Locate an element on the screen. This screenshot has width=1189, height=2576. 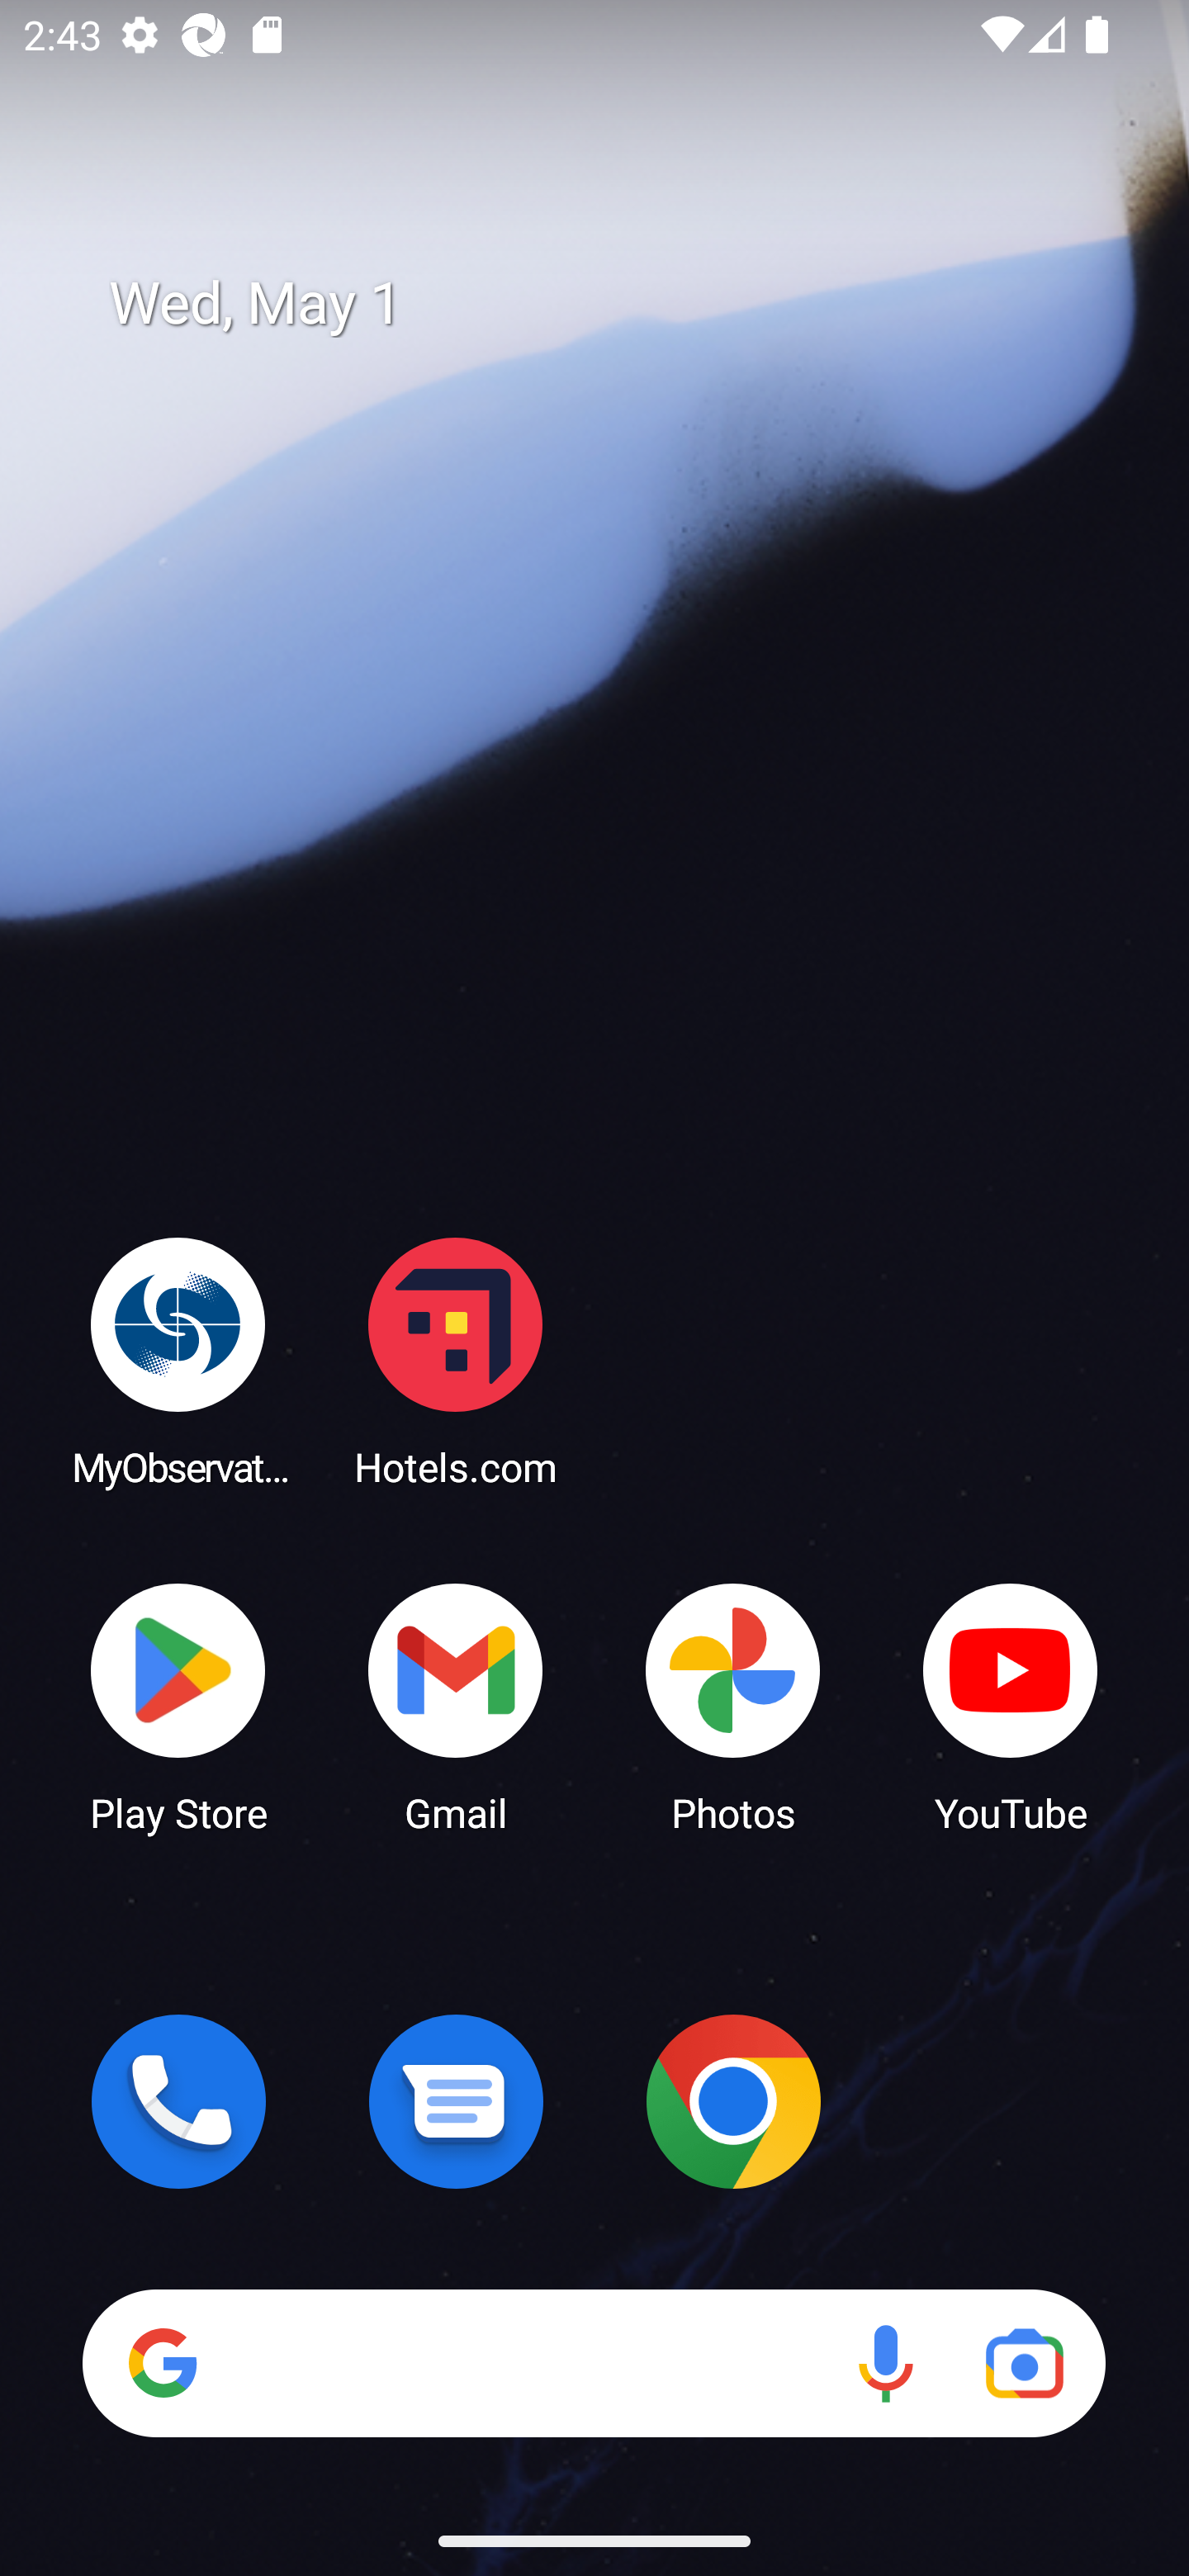
Hotels.com is located at coordinates (456, 1361).